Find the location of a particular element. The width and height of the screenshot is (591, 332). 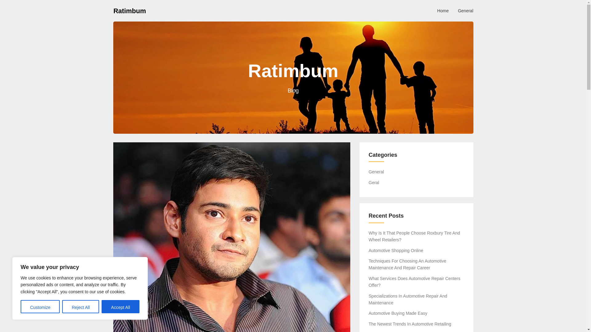

Accept All is located at coordinates (121, 307).